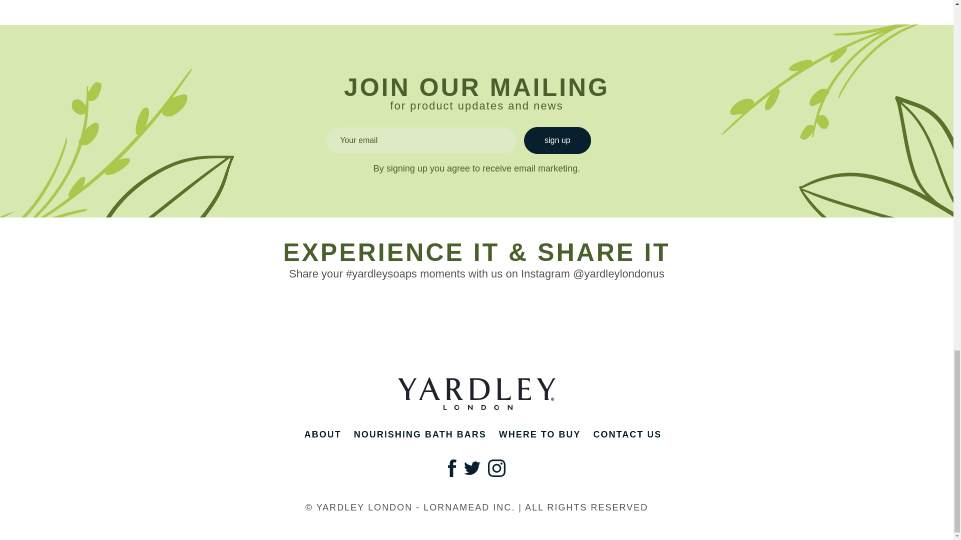  Describe the element at coordinates (627, 434) in the screenshot. I see `CONTACT US` at that location.